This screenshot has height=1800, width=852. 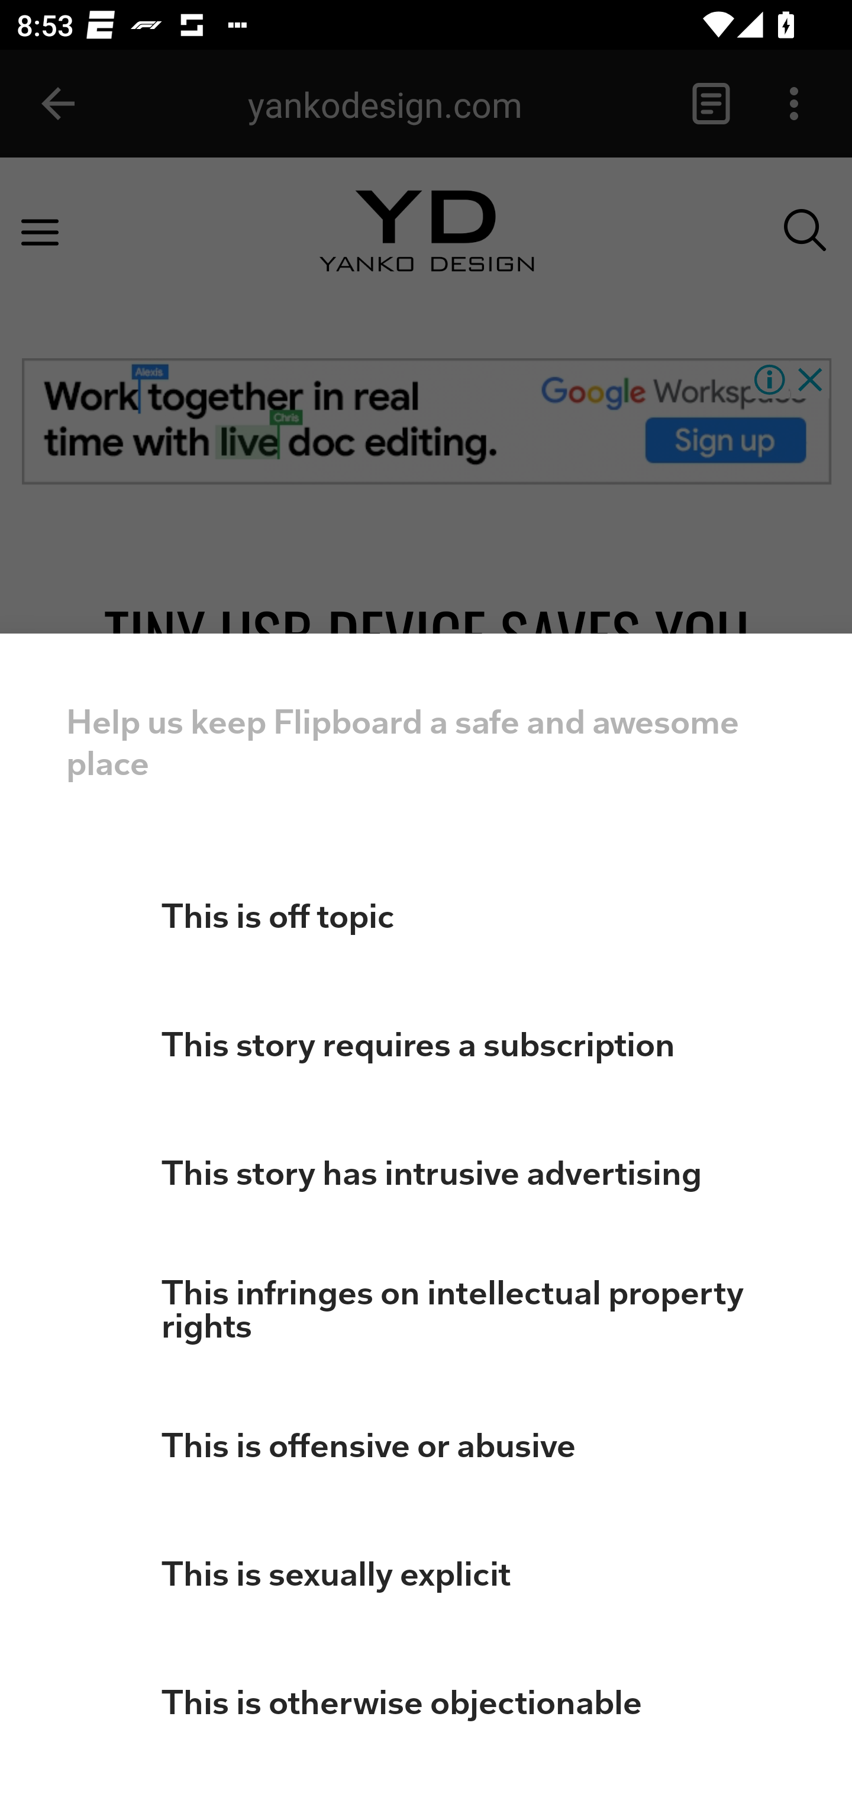 I want to click on This story has intrusive advertising, so click(x=426, y=1174).